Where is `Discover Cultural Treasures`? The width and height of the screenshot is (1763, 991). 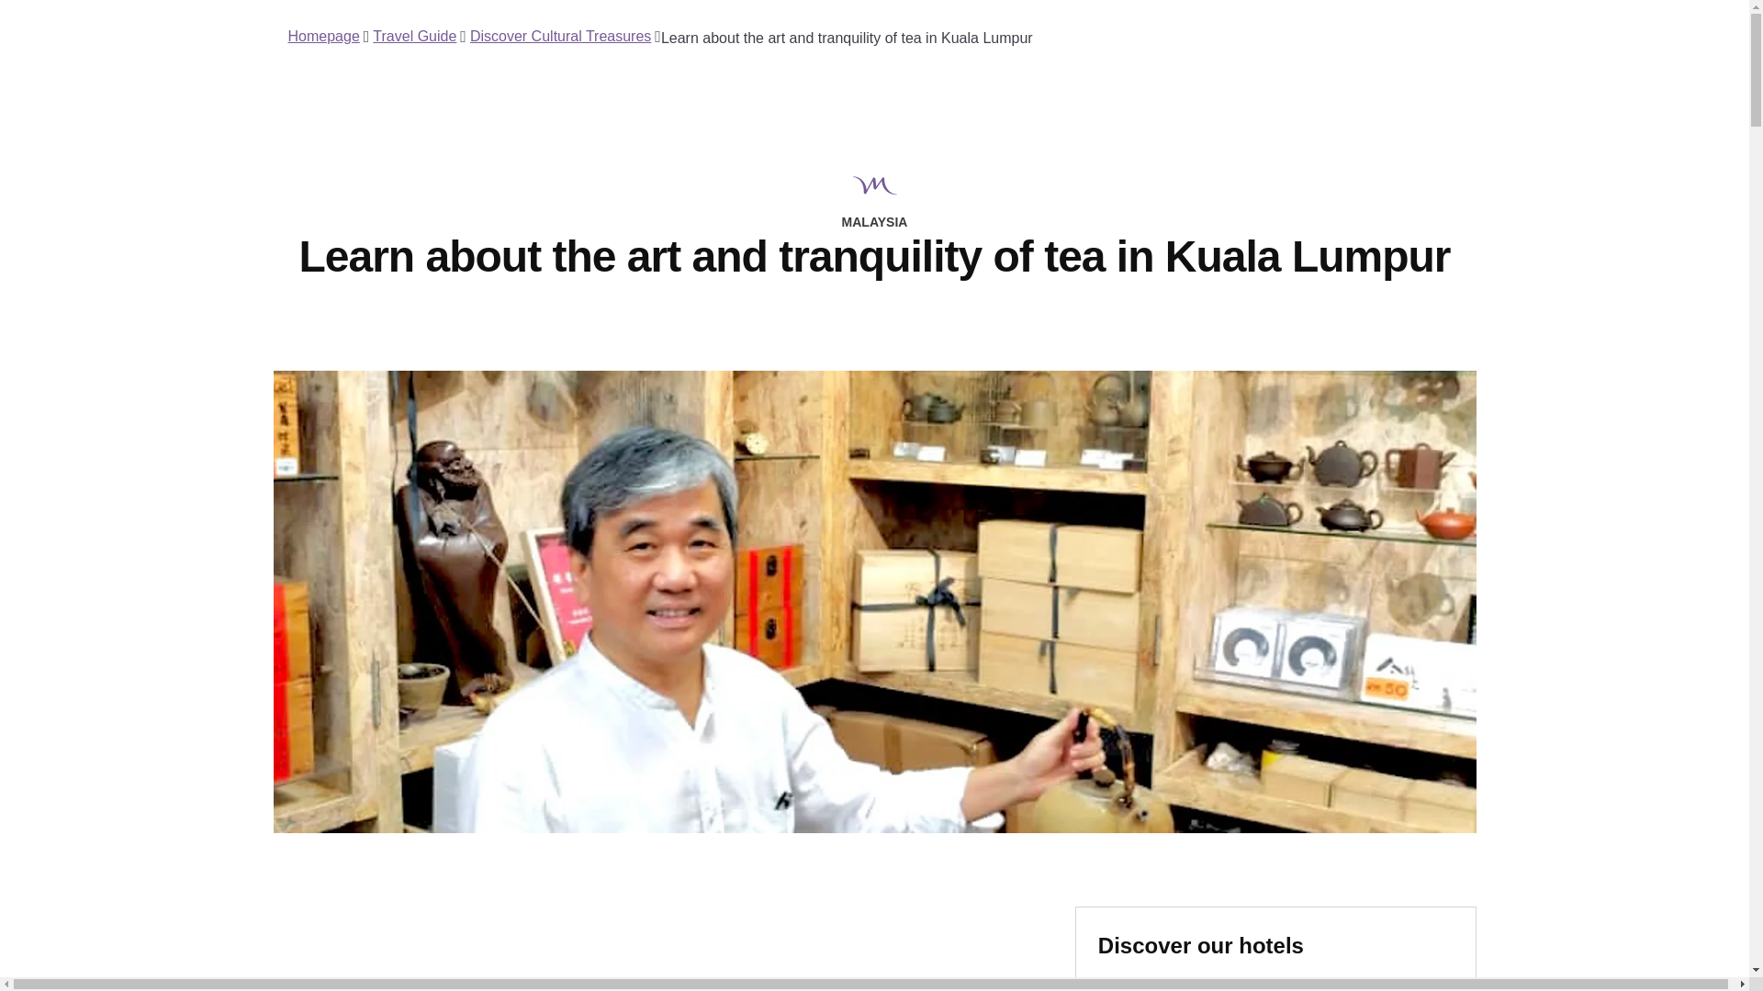 Discover Cultural Treasures is located at coordinates (560, 37).